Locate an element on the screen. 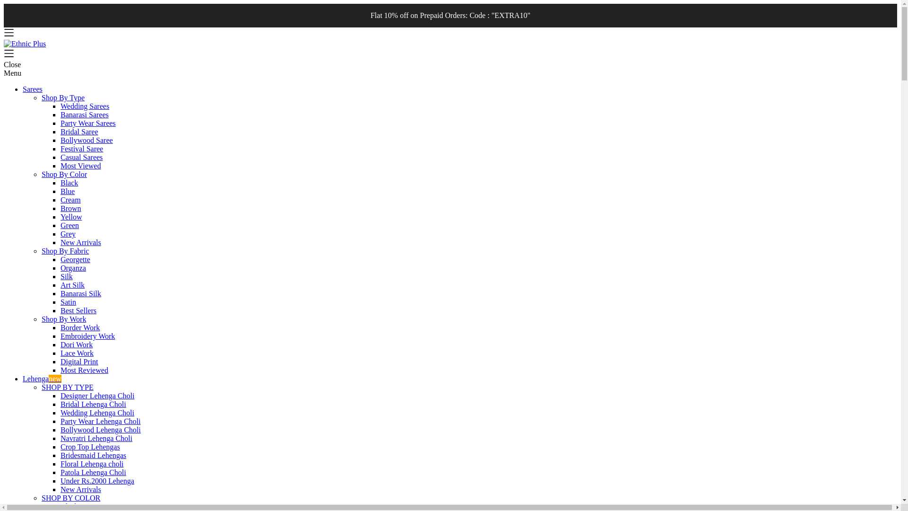 The width and height of the screenshot is (908, 511). Border Work is located at coordinates (80, 327).